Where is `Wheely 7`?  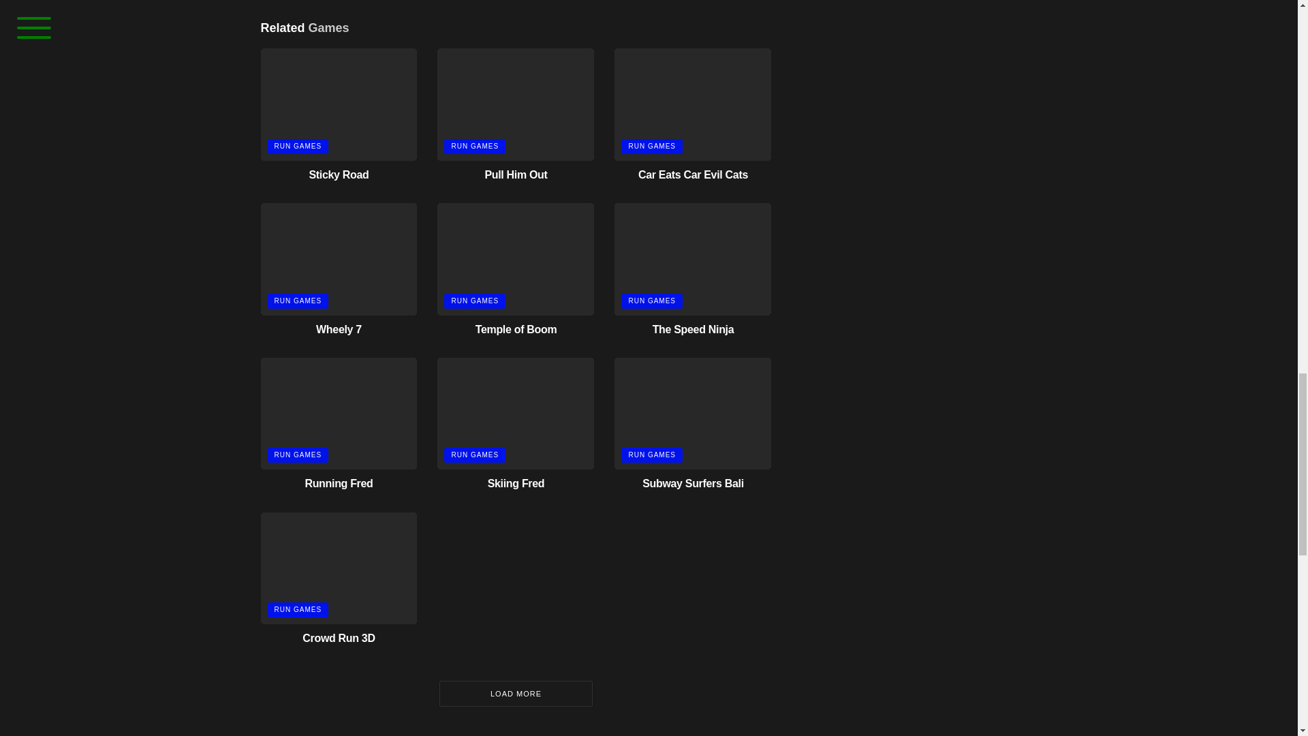
Wheely 7 is located at coordinates (339, 330).